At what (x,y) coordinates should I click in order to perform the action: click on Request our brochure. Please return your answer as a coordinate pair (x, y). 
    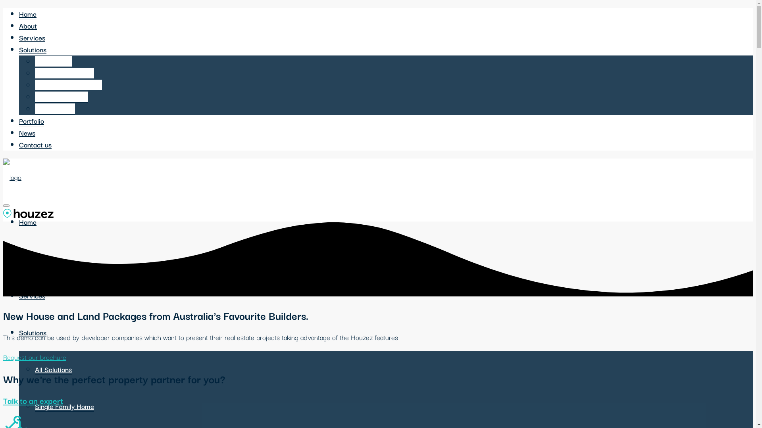
    Looking at the image, I should click on (35, 357).